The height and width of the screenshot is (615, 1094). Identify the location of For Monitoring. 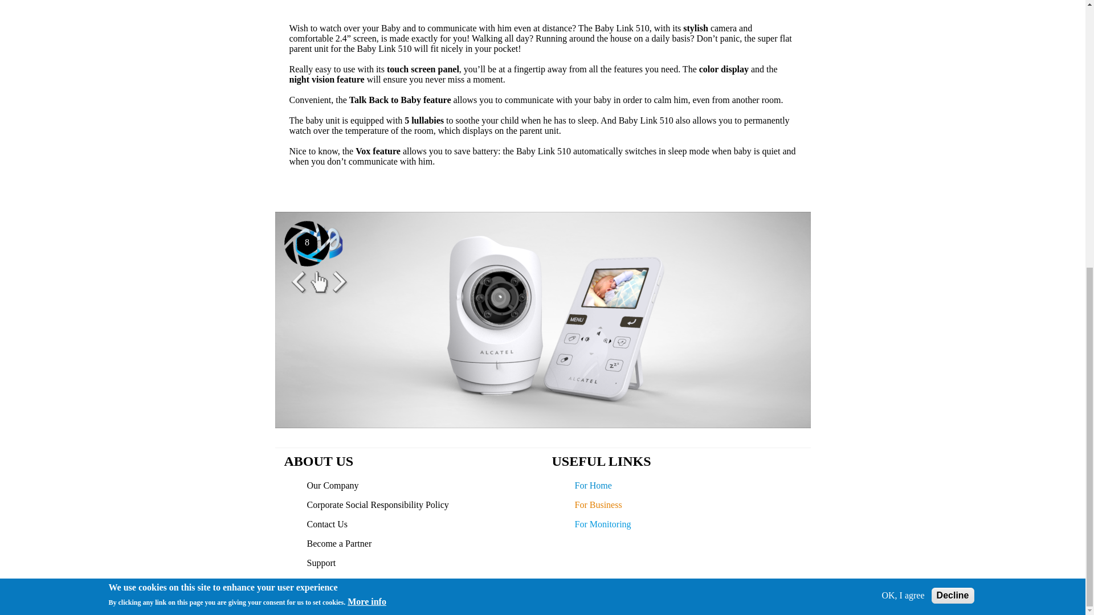
(603, 524).